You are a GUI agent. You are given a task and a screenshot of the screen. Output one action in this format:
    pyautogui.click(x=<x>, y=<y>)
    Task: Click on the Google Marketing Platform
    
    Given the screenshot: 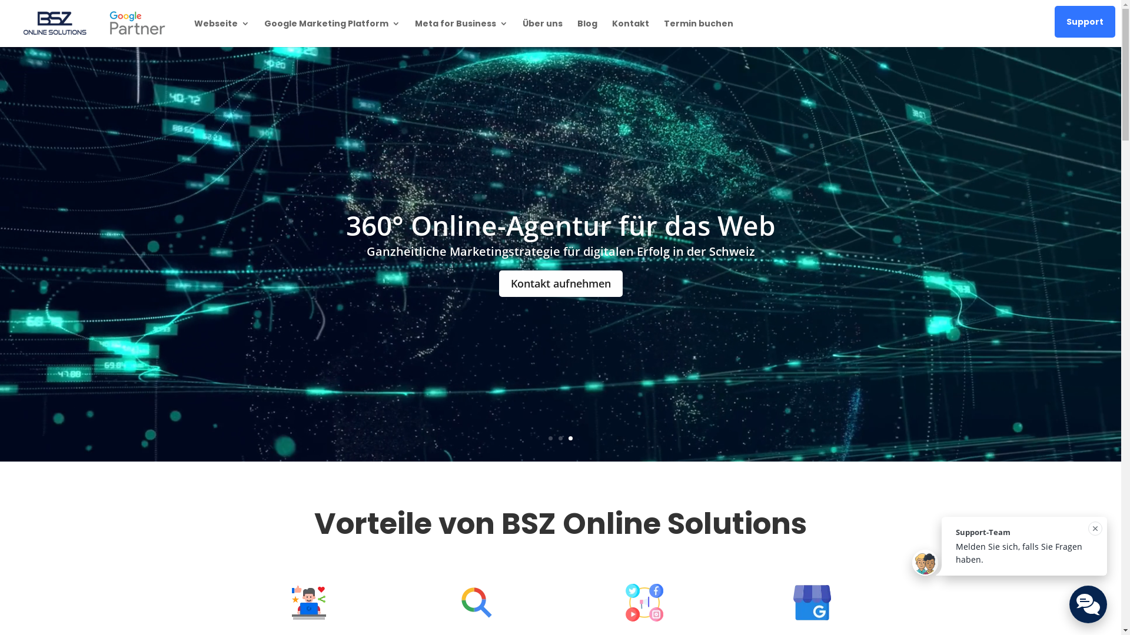 What is the action you would take?
    pyautogui.click(x=332, y=33)
    